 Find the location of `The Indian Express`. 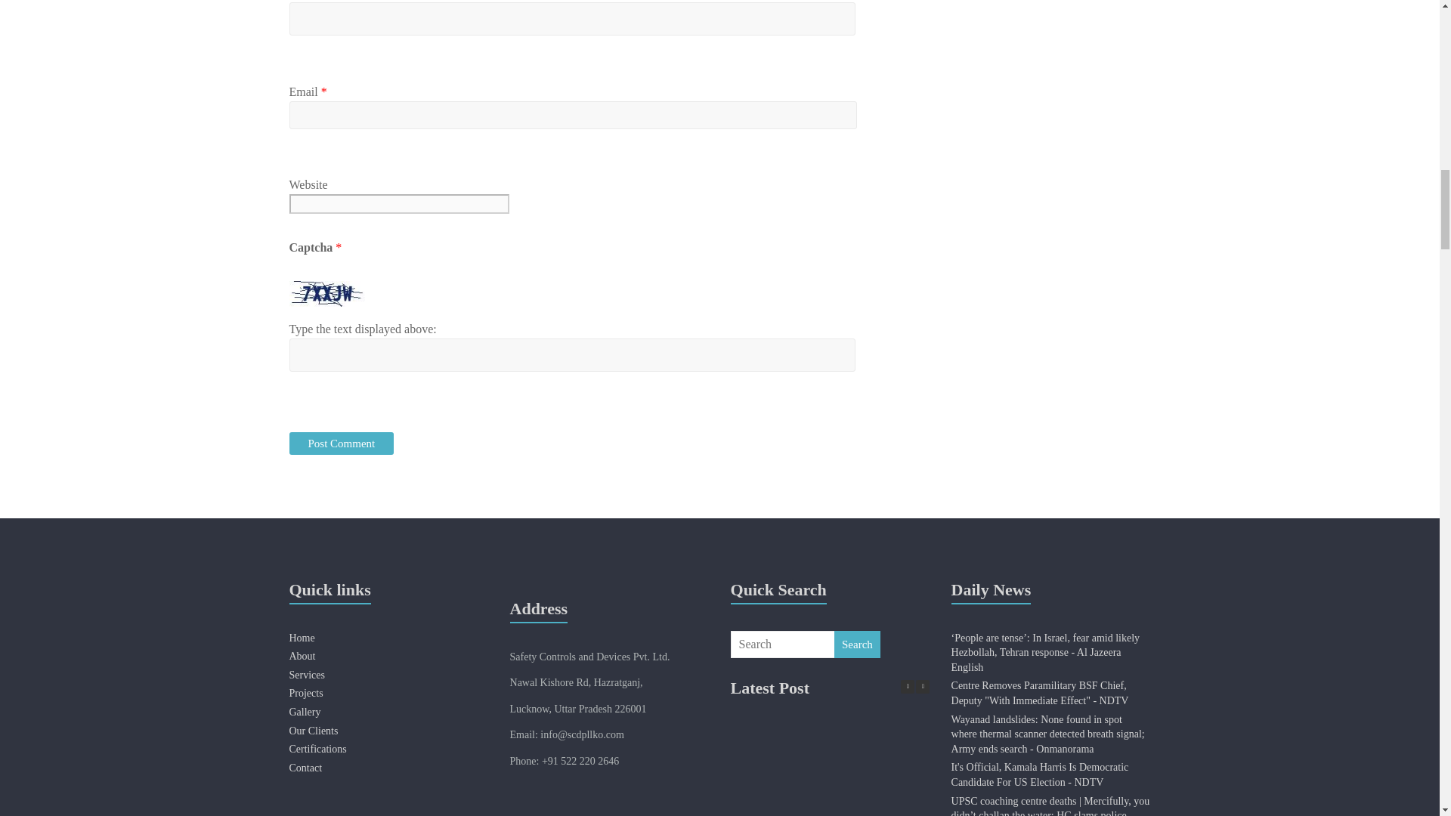

The Indian Express is located at coordinates (1050, 805).